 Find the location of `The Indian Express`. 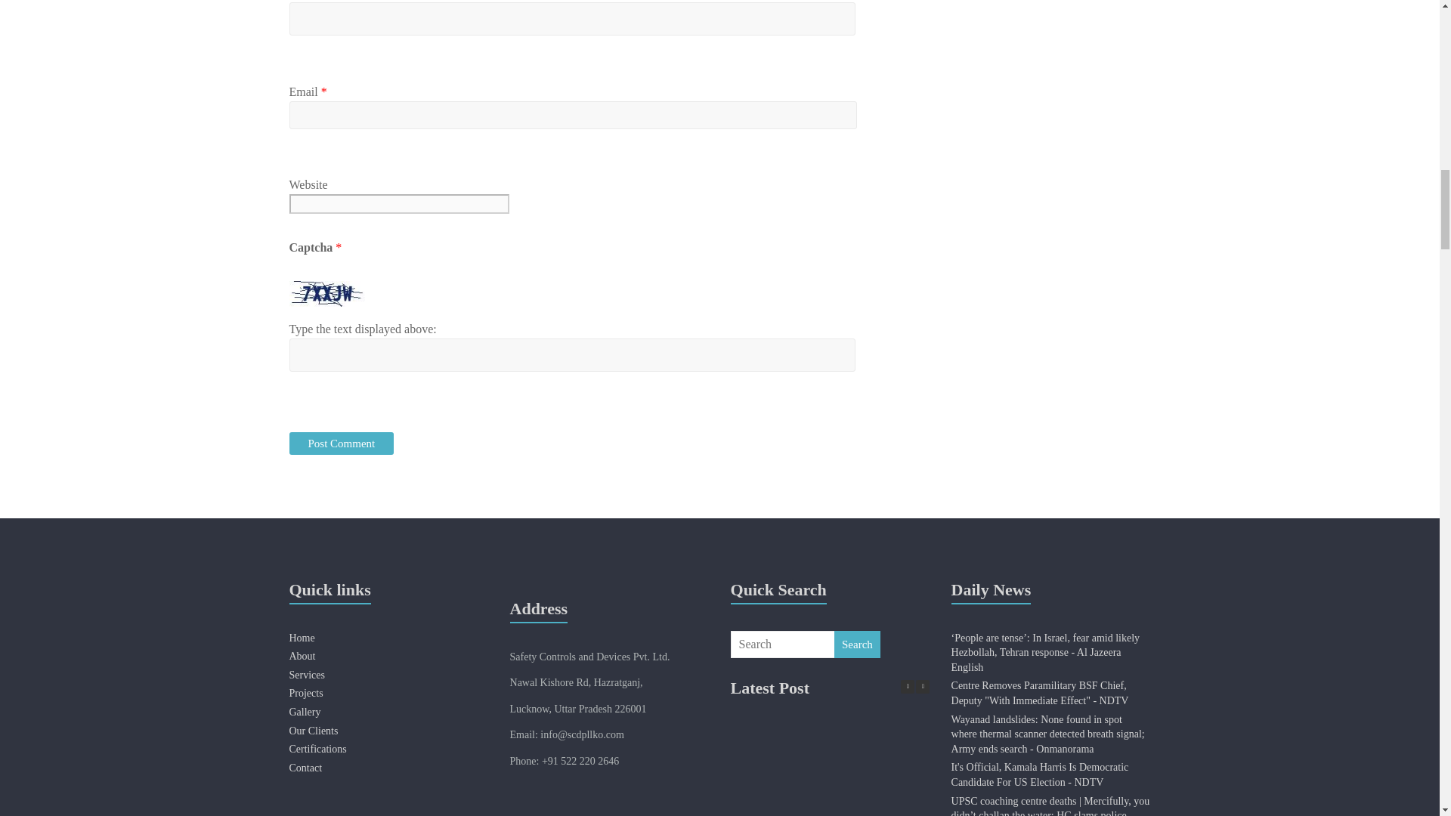

The Indian Express is located at coordinates (1050, 805).